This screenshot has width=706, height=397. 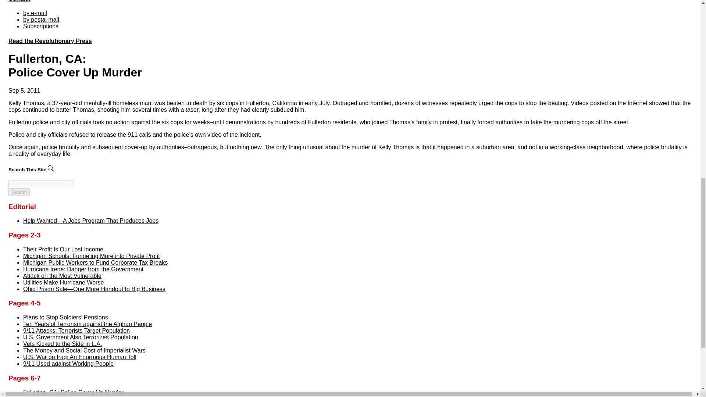 I want to click on Contact, so click(x=19, y=1).